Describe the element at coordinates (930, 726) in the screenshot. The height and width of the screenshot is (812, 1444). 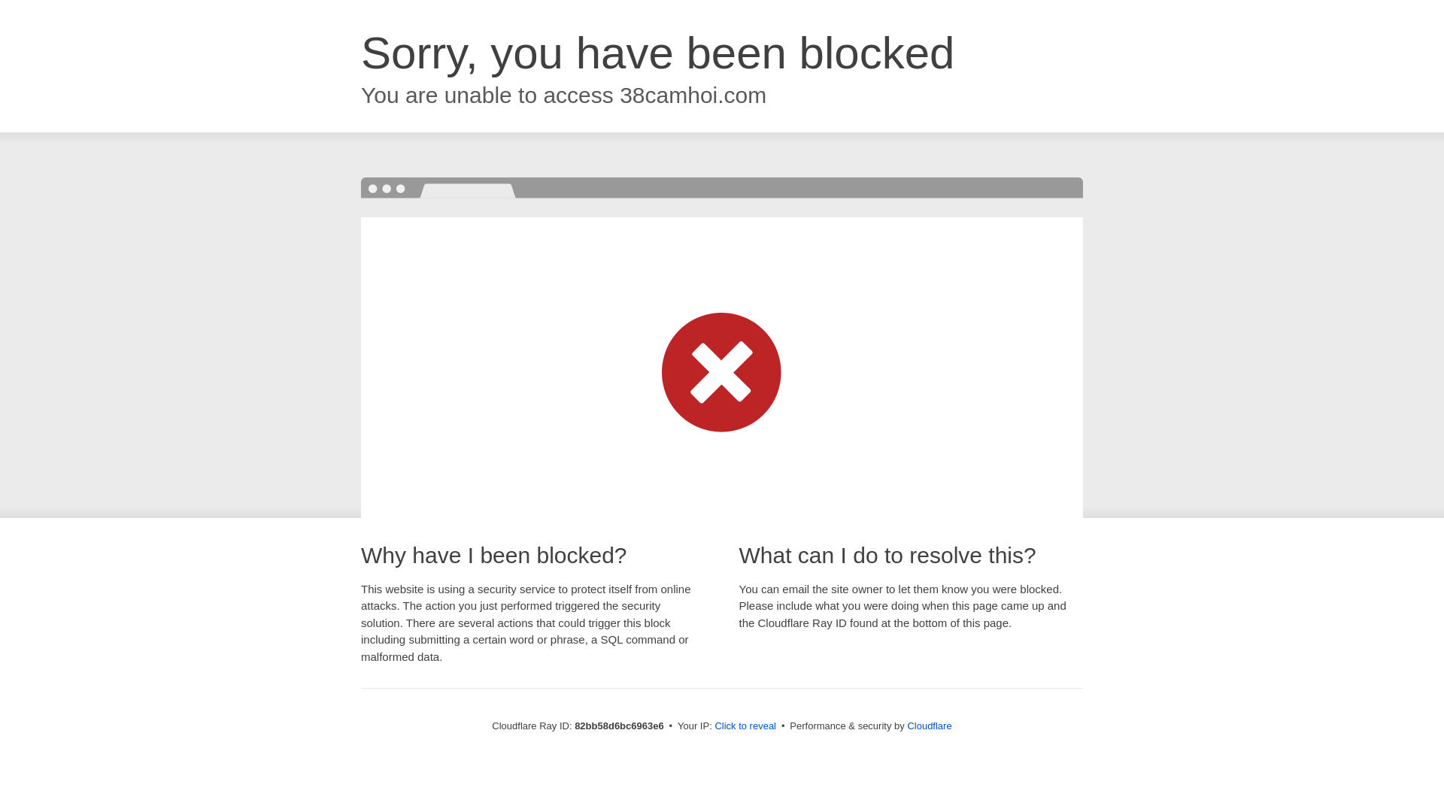
I see `Cloudflare` at that location.